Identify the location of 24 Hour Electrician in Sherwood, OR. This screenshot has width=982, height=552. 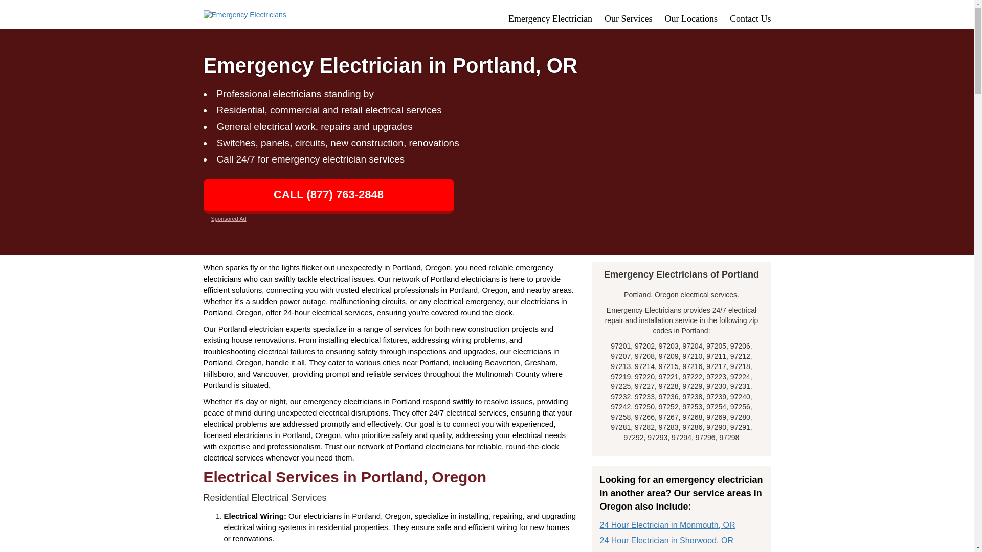
(666, 540).